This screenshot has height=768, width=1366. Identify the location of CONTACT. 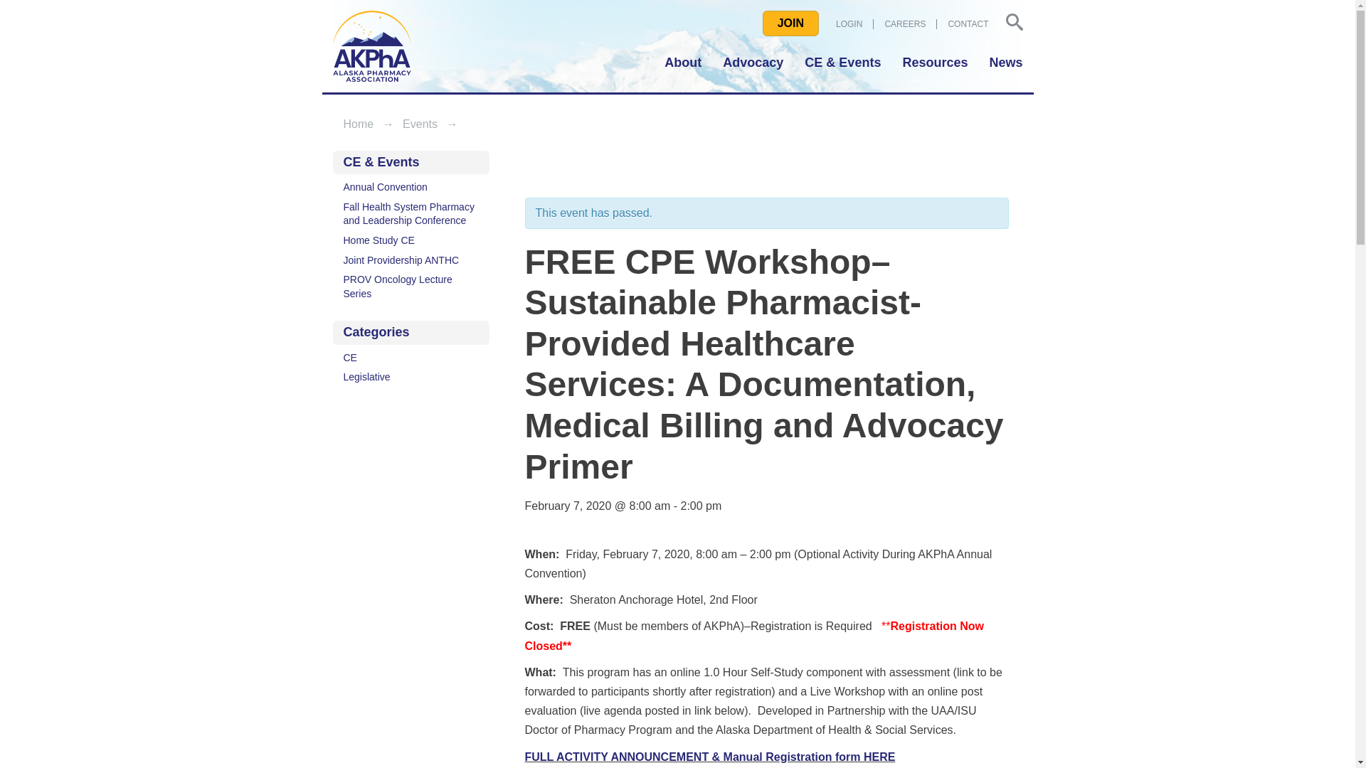
(962, 24).